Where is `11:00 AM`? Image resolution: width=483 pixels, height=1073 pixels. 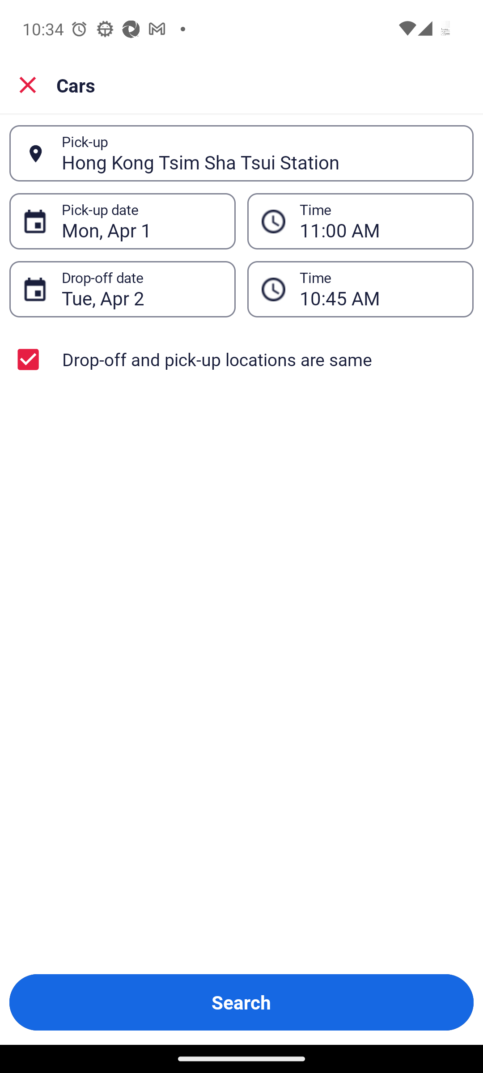
11:00 AM is located at coordinates (379, 221).